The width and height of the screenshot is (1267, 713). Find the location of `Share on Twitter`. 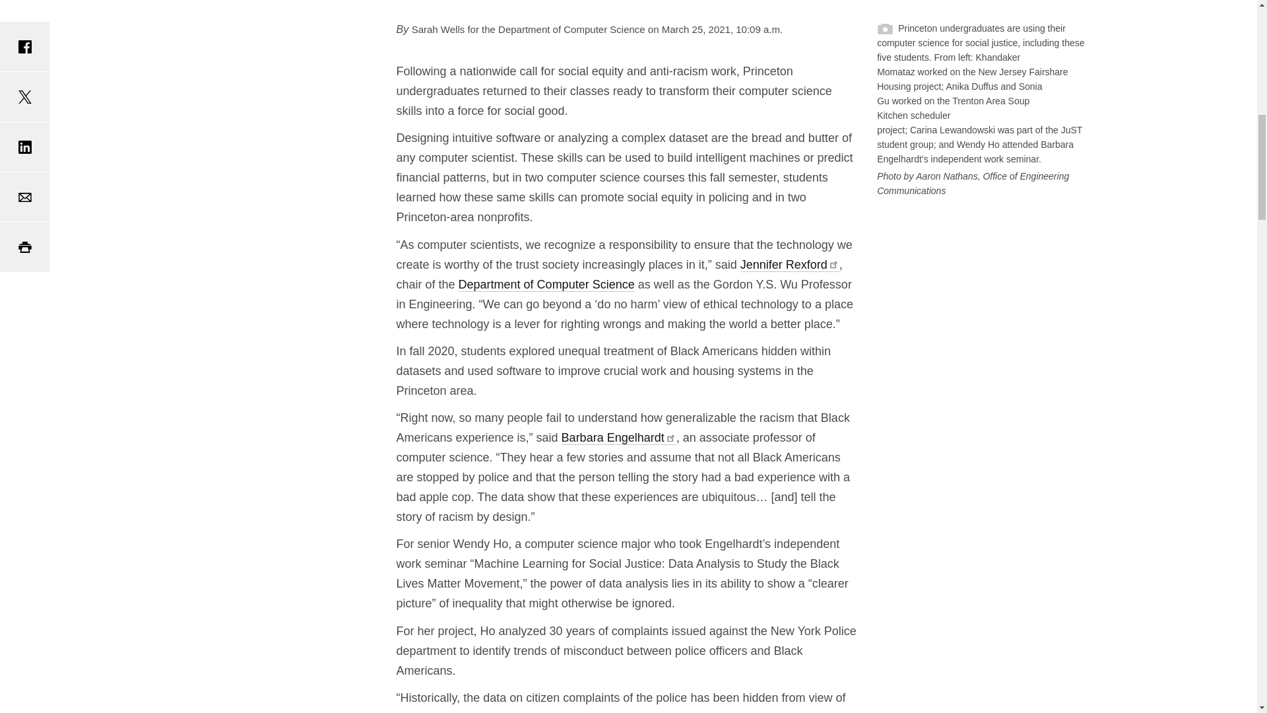

Share on Twitter is located at coordinates (24, 96).